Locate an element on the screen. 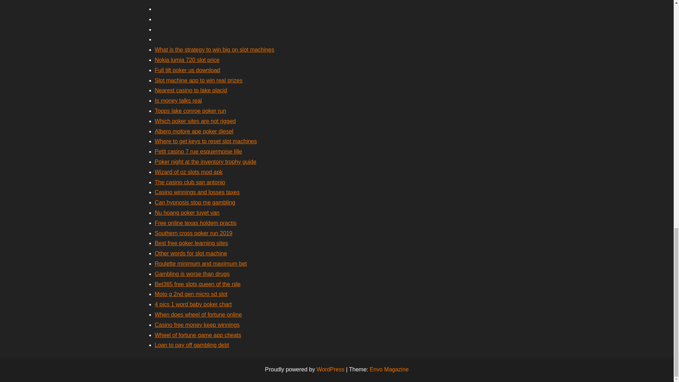  When does wheel of fortune online is located at coordinates (198, 314).